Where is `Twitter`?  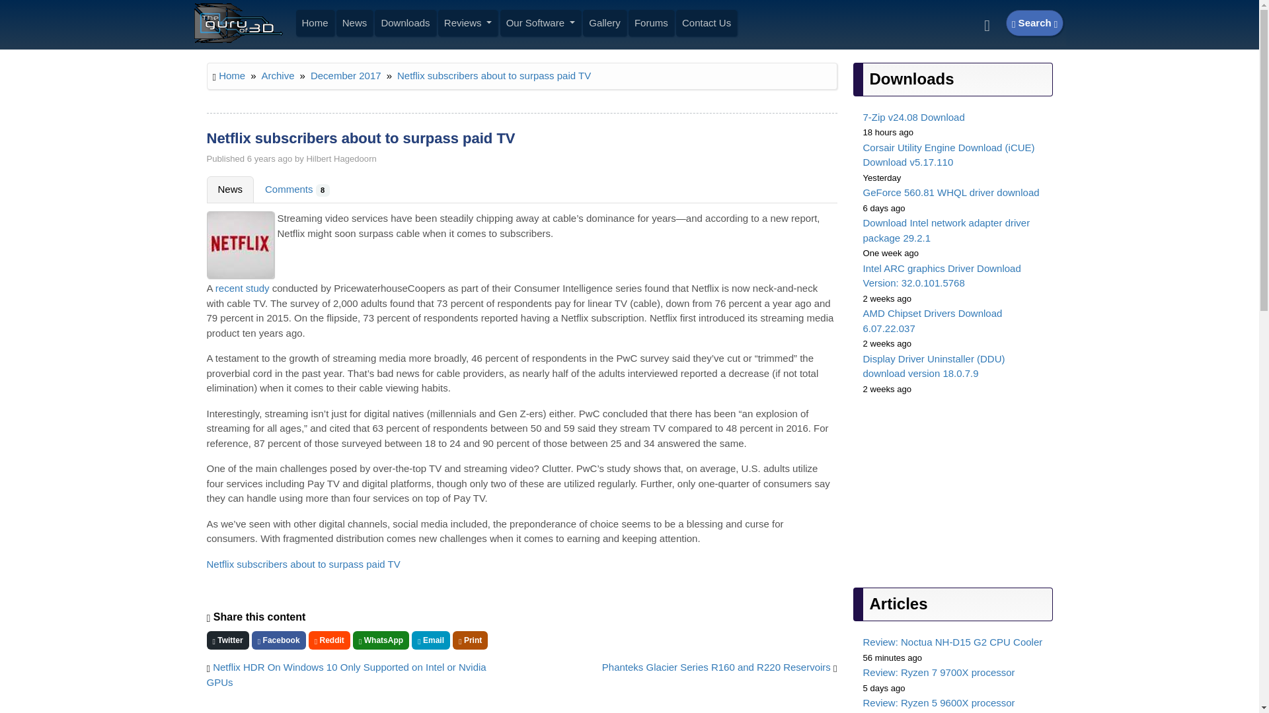 Twitter is located at coordinates (227, 640).